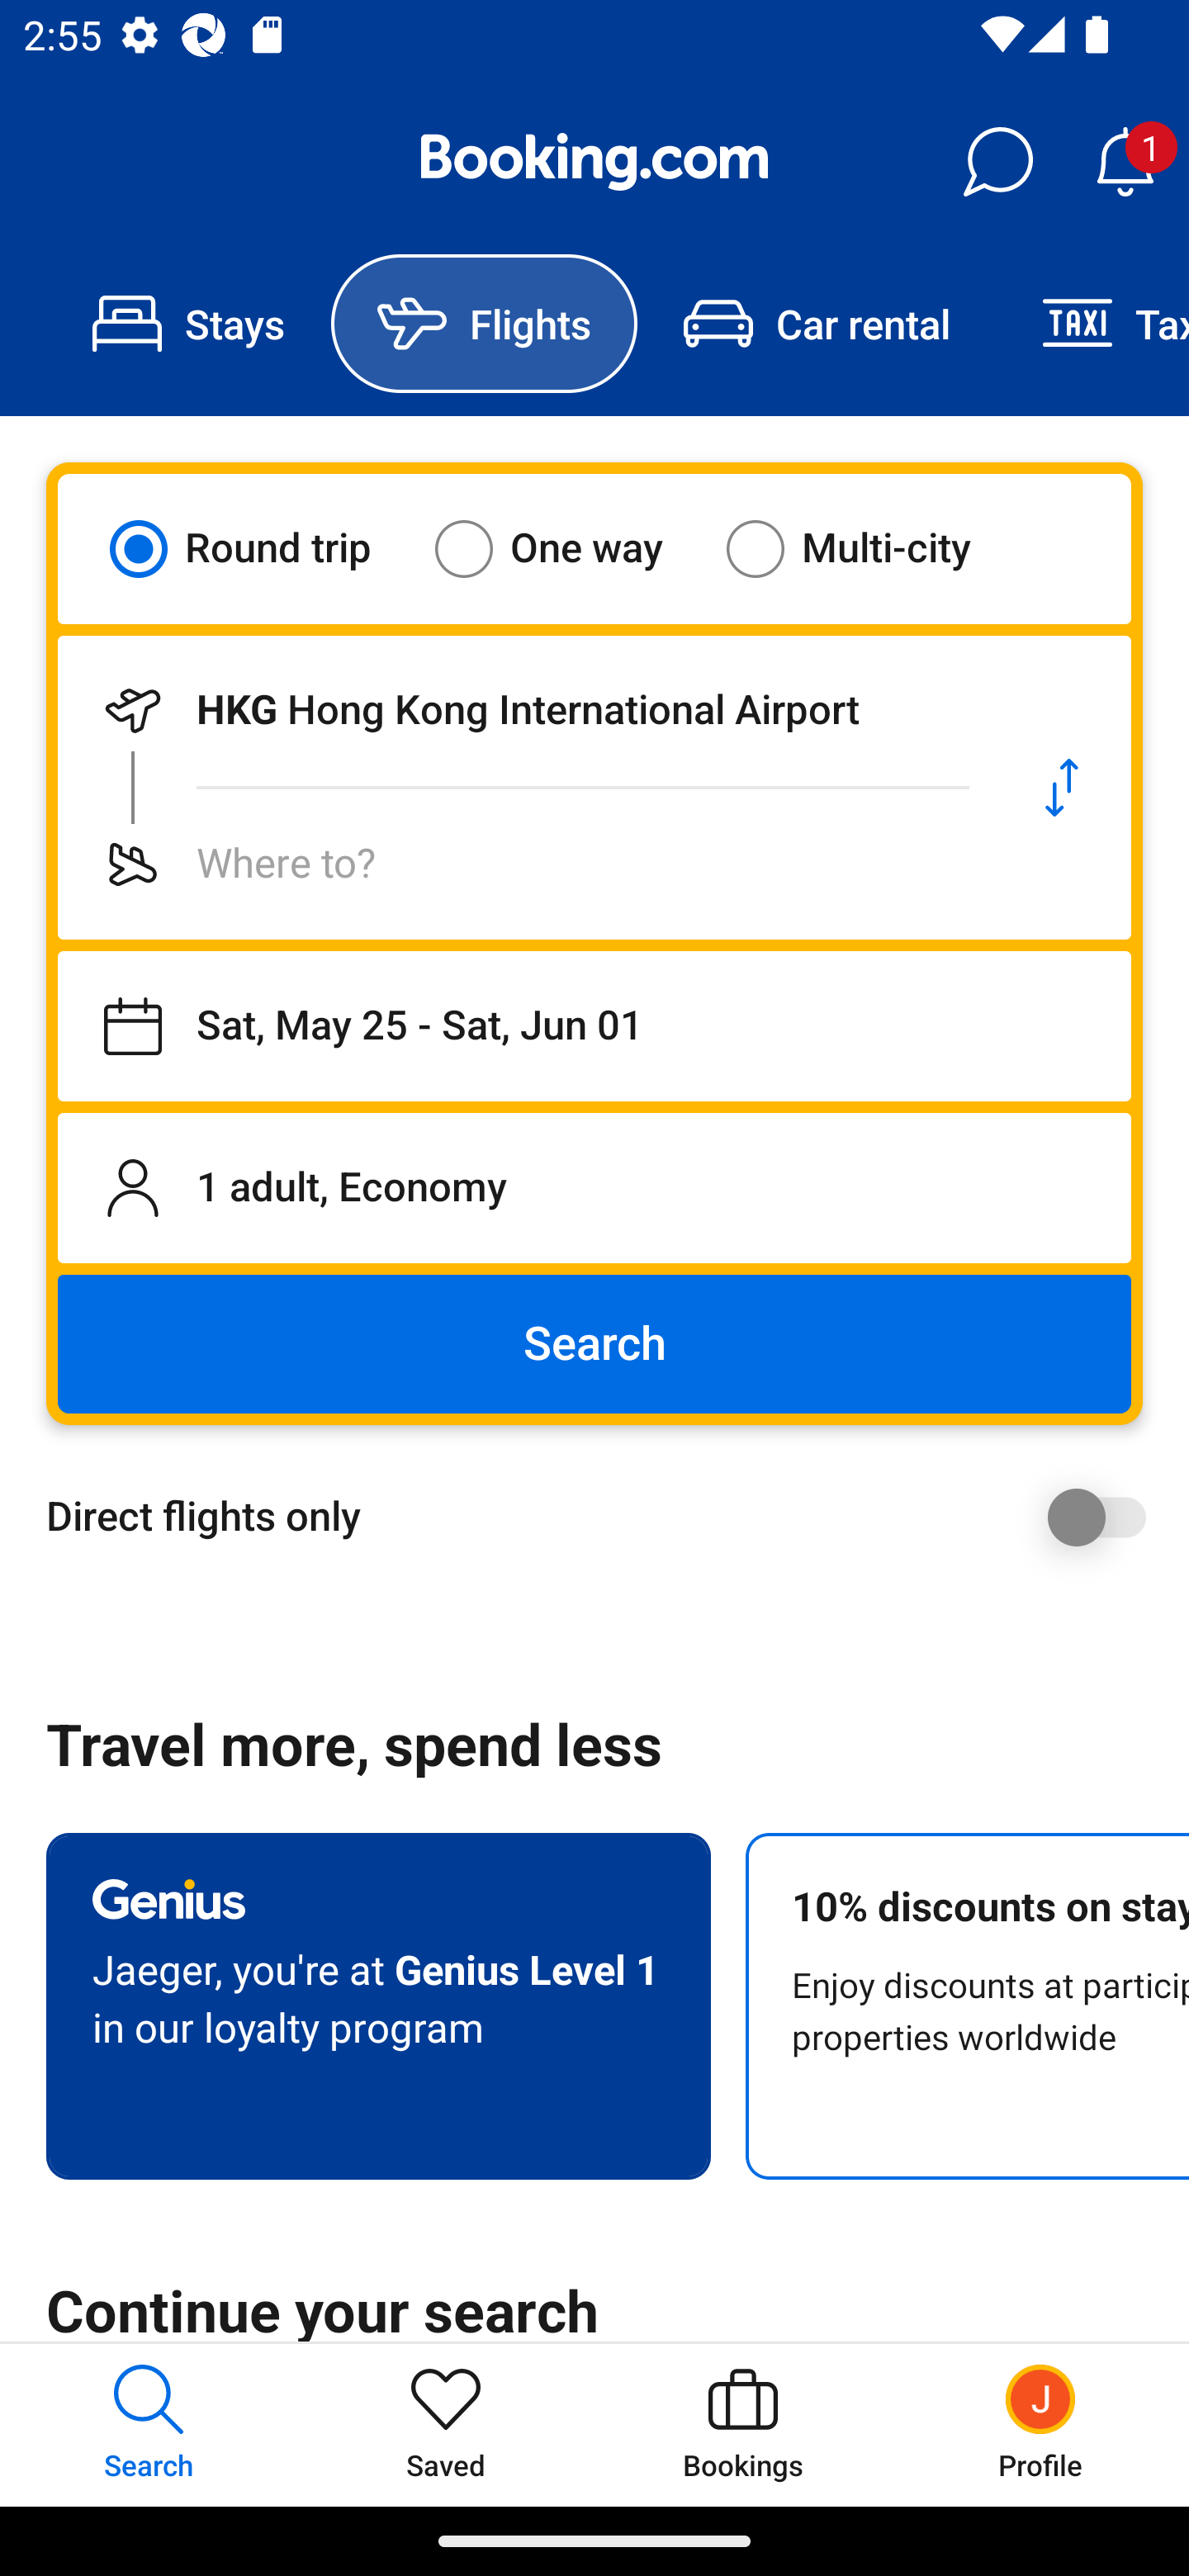 The width and height of the screenshot is (1189, 2576). Describe the element at coordinates (188, 324) in the screenshot. I see `Stays` at that location.